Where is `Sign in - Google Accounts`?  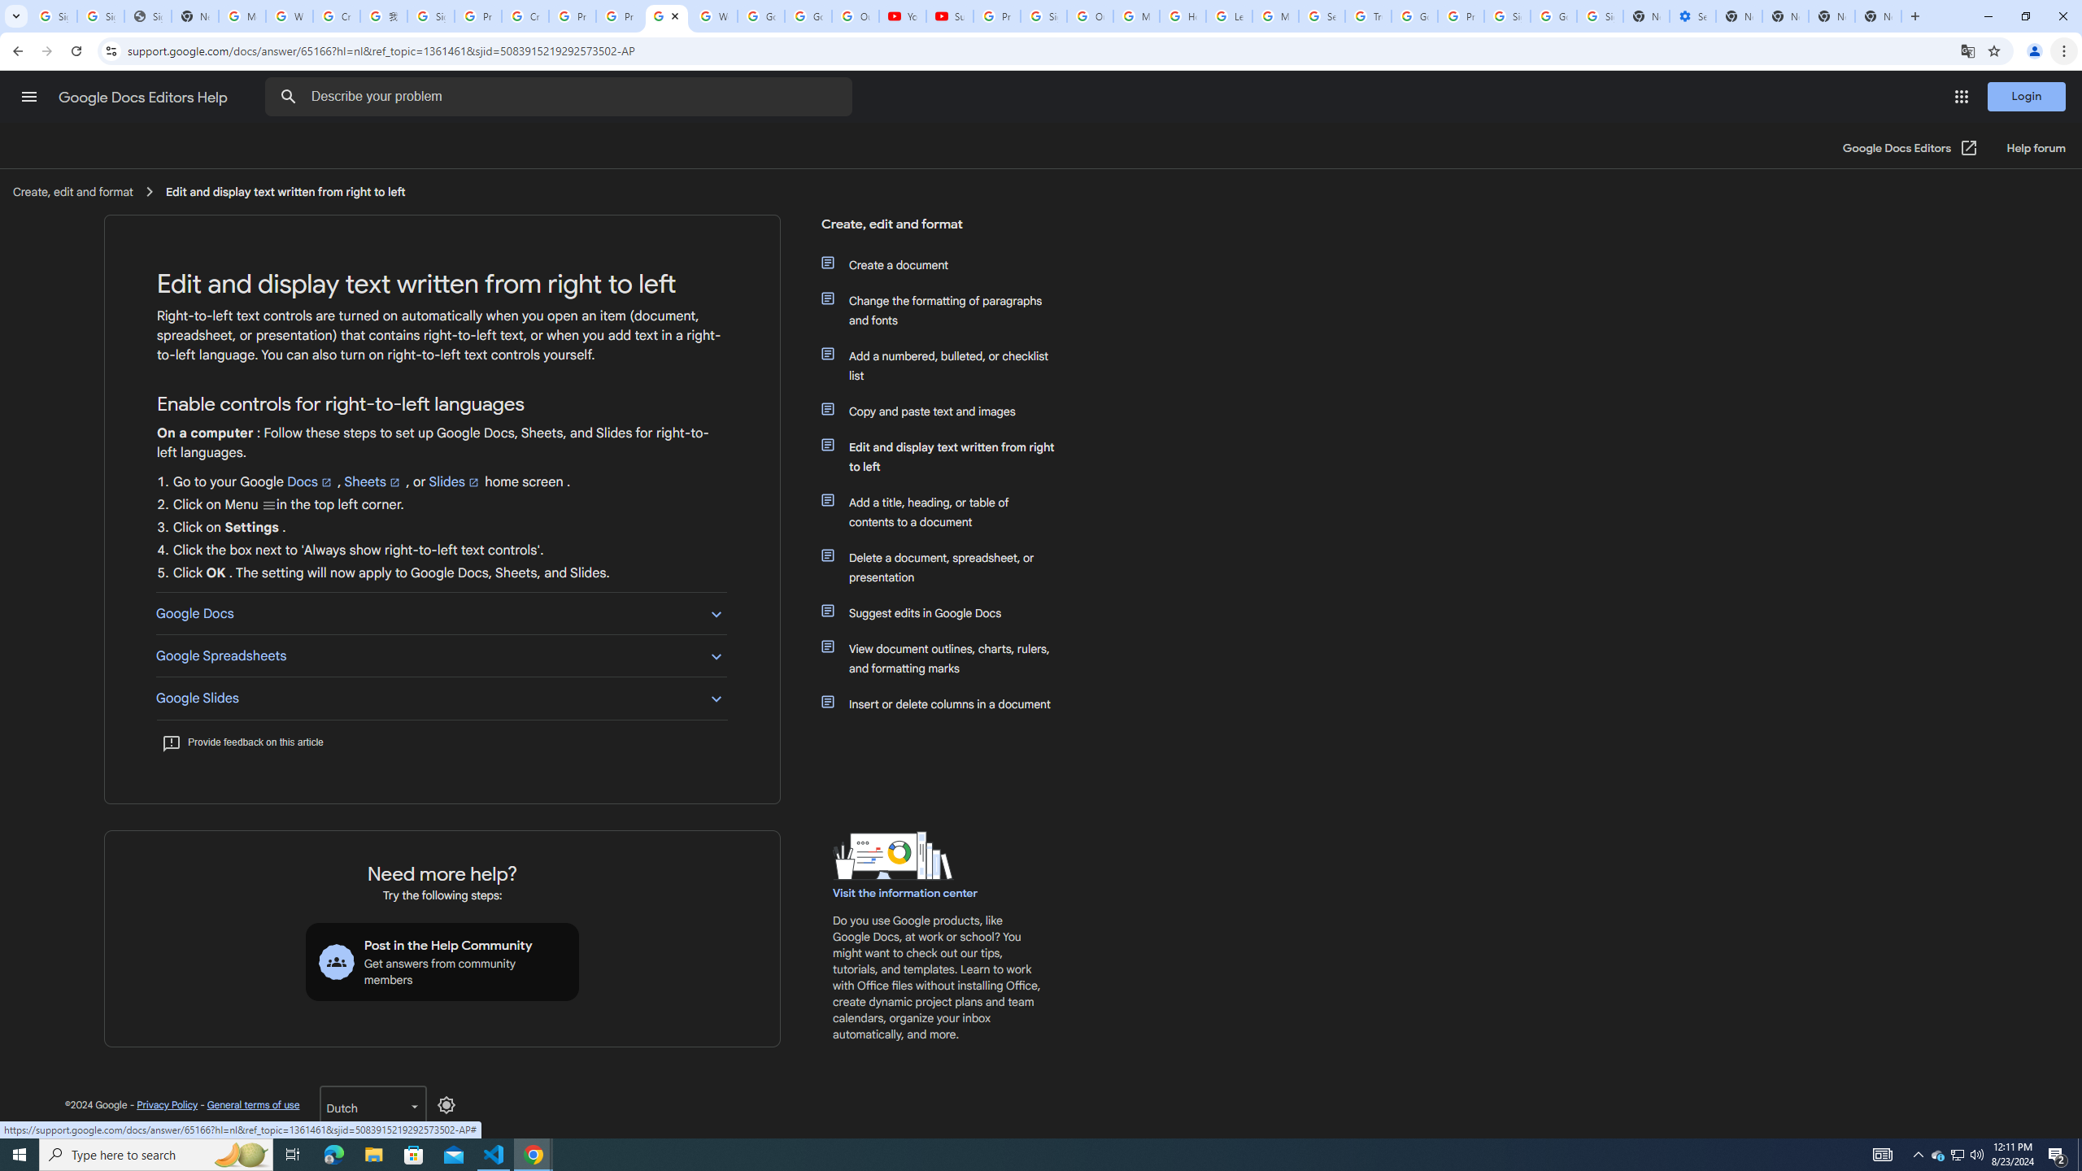
Sign in - Google Accounts is located at coordinates (54, 16).